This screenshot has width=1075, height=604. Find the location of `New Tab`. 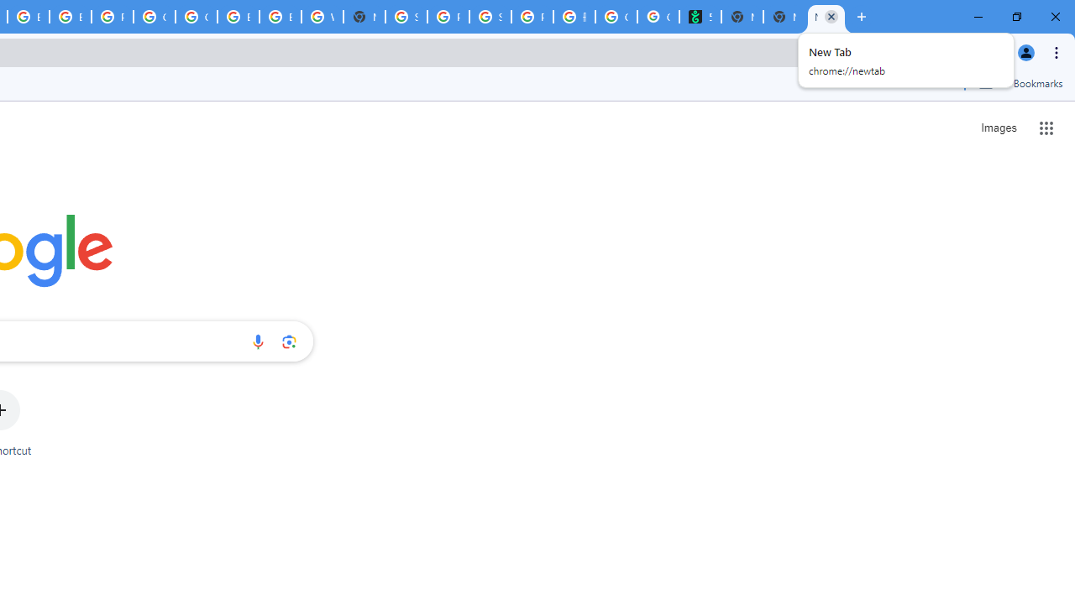

New Tab is located at coordinates (862, 17).